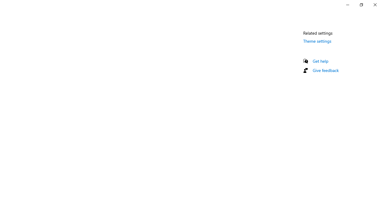 This screenshot has height=215, width=382. What do you see at coordinates (361, 5) in the screenshot?
I see `Restore Settings` at bounding box center [361, 5].